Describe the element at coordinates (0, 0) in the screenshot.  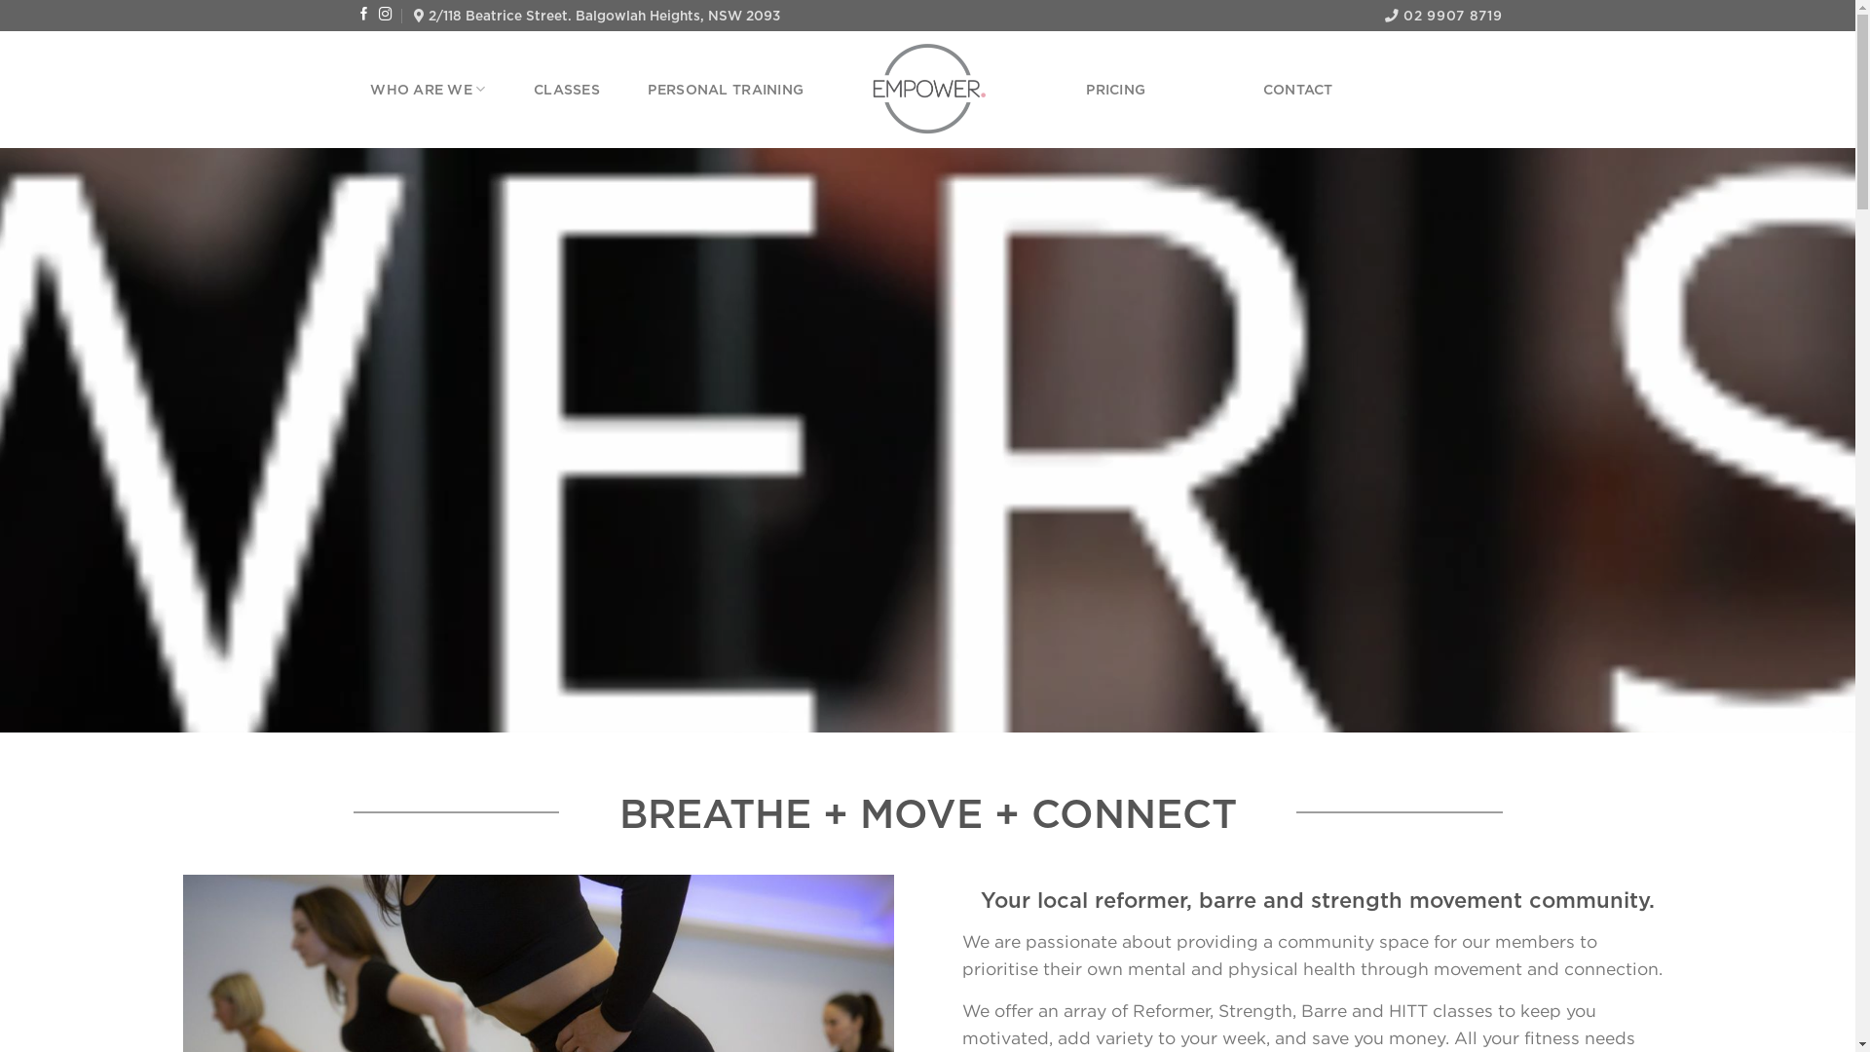
I see `Skip to content` at that location.